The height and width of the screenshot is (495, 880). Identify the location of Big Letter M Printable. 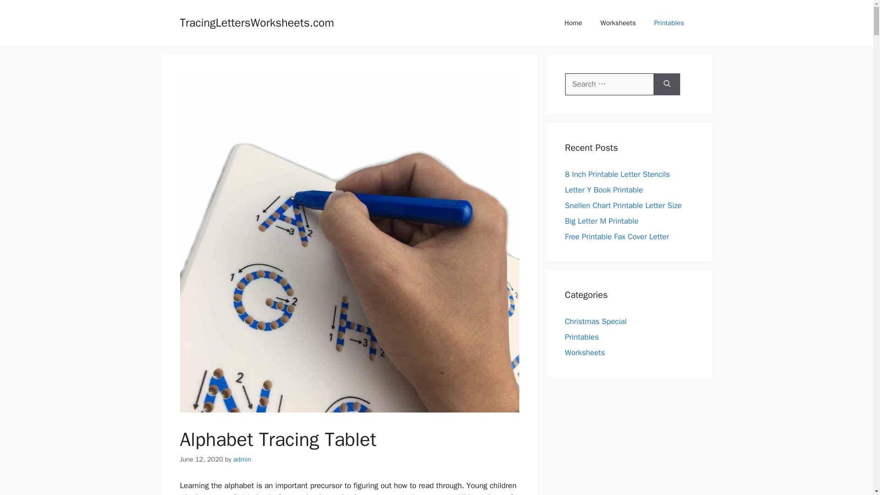
(601, 221).